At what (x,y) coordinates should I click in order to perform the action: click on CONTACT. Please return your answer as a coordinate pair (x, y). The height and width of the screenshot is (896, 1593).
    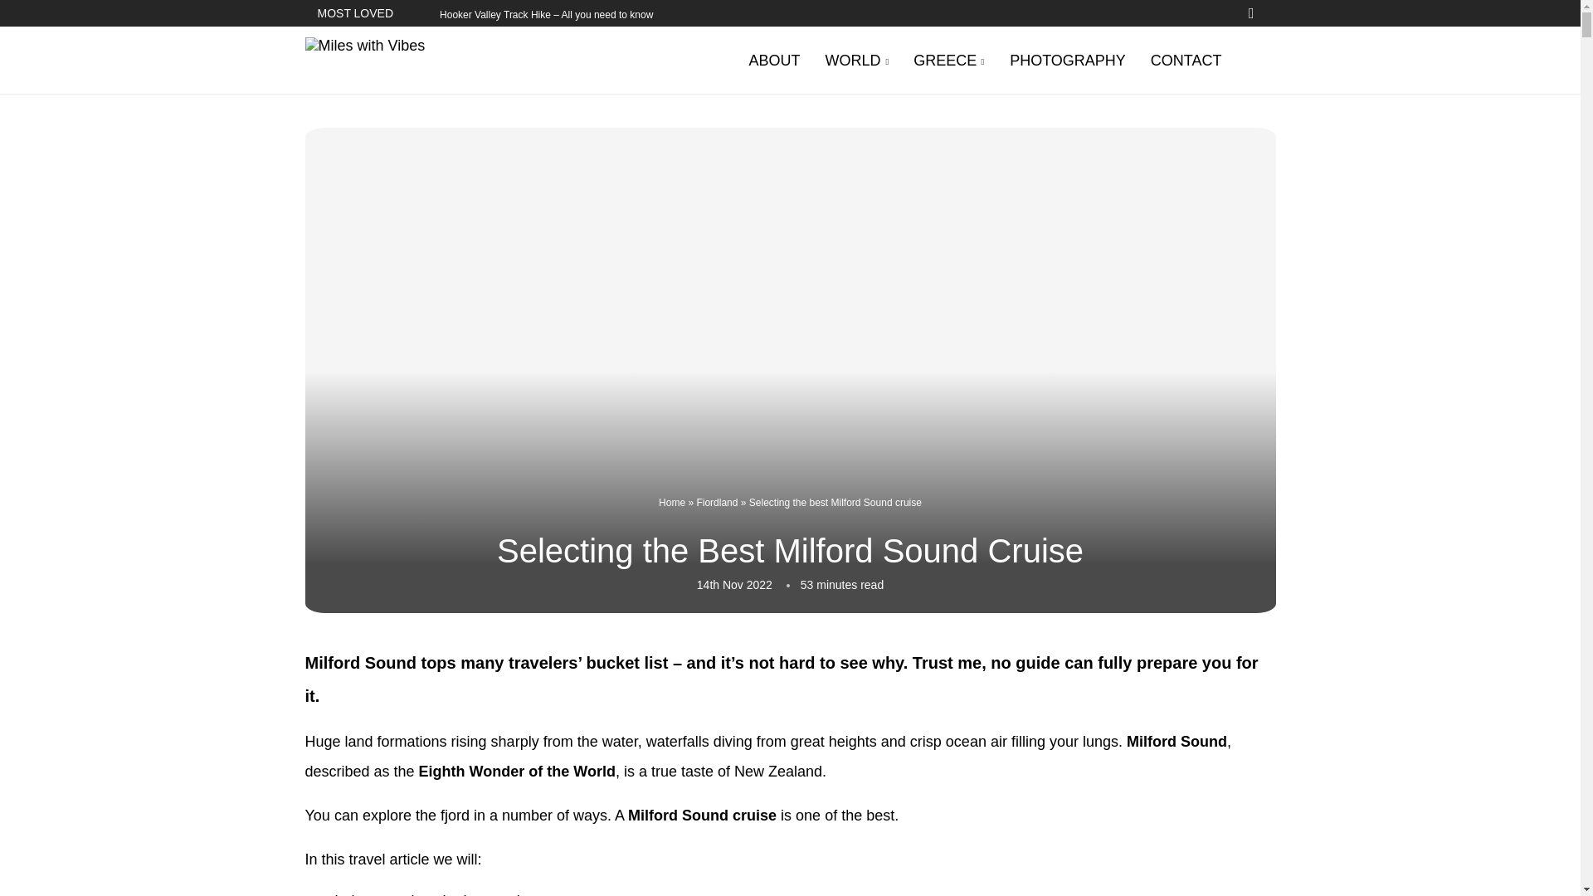
    Looking at the image, I should click on (1186, 61).